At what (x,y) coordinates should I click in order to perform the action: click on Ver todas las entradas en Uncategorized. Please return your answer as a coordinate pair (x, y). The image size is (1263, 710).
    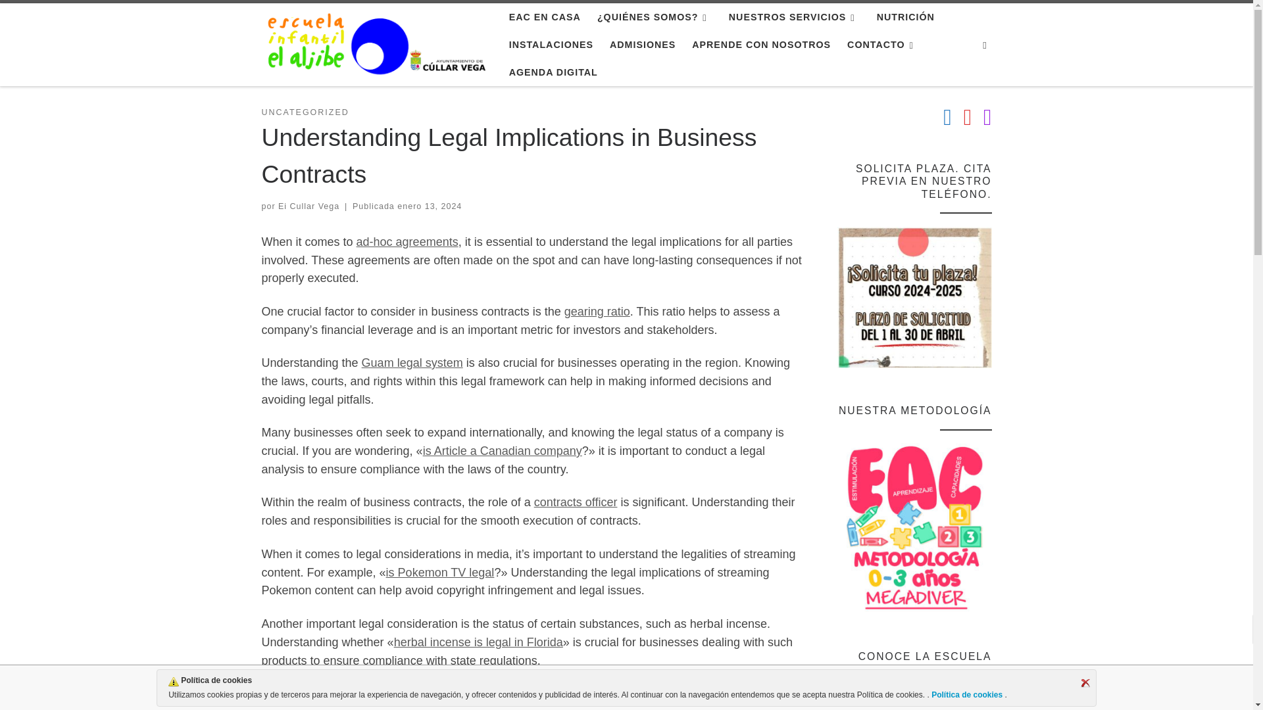
    Looking at the image, I should click on (305, 113).